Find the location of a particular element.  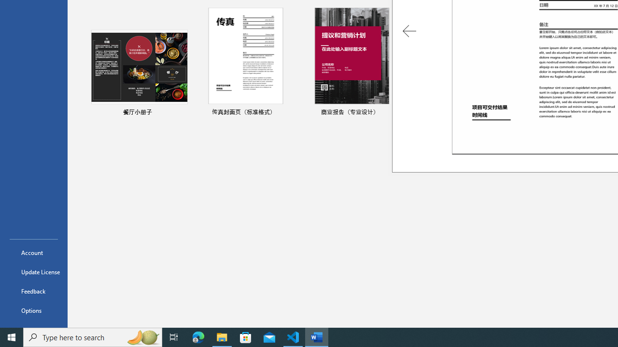

Pin to list is located at coordinates (606, 113).